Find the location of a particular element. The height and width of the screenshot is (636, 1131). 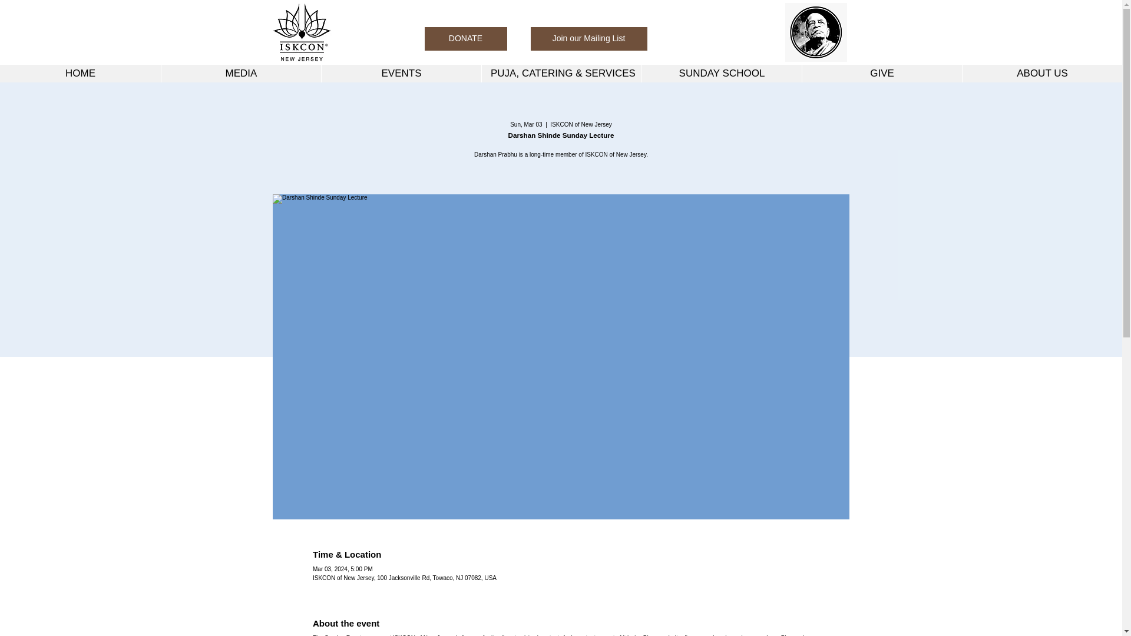

GIVE is located at coordinates (882, 74).